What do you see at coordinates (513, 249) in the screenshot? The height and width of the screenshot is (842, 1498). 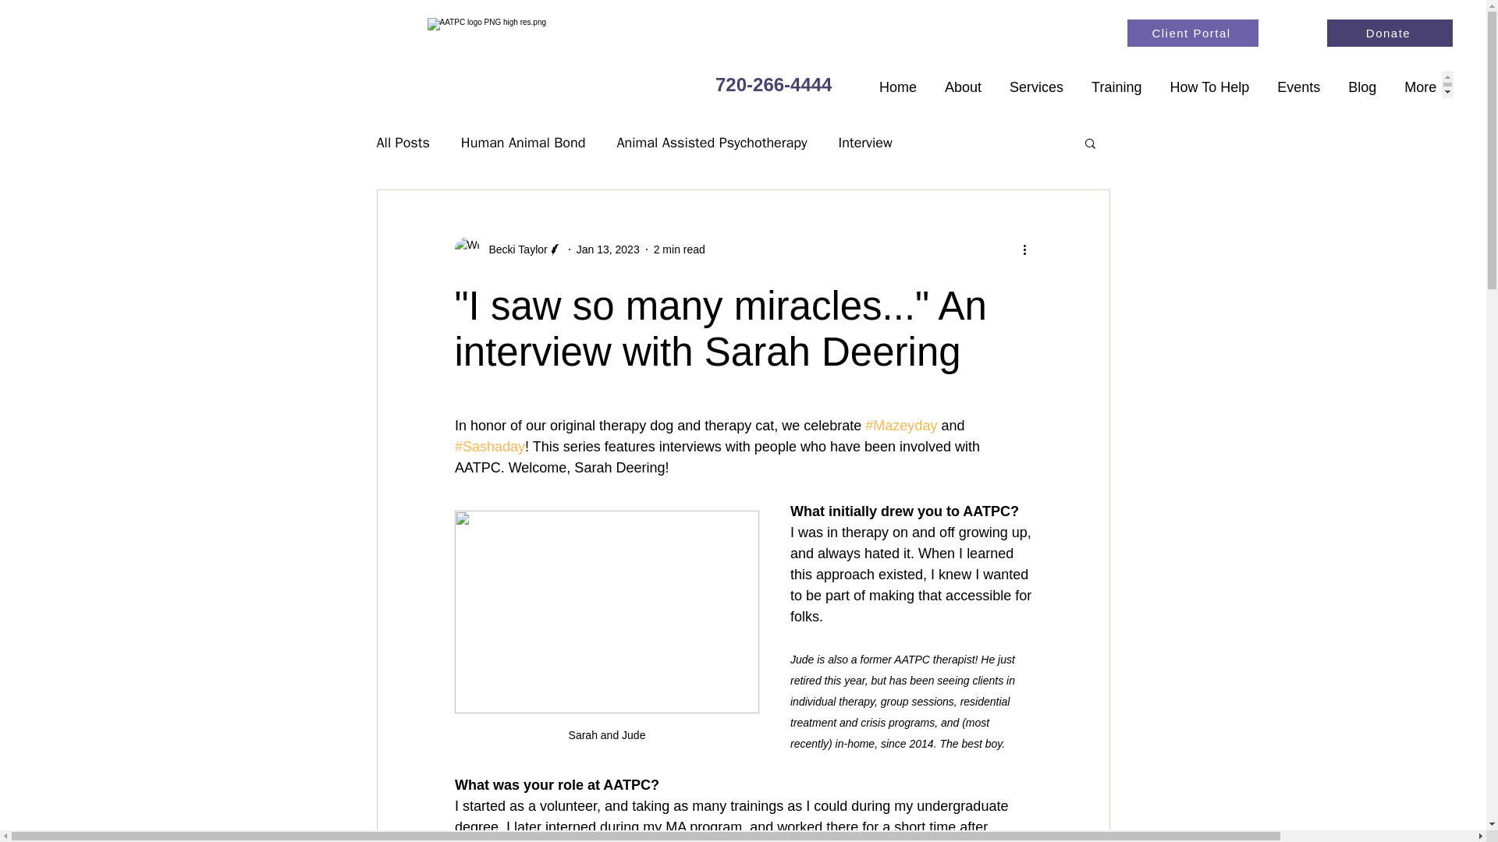 I see `Becki Taylor` at bounding box center [513, 249].